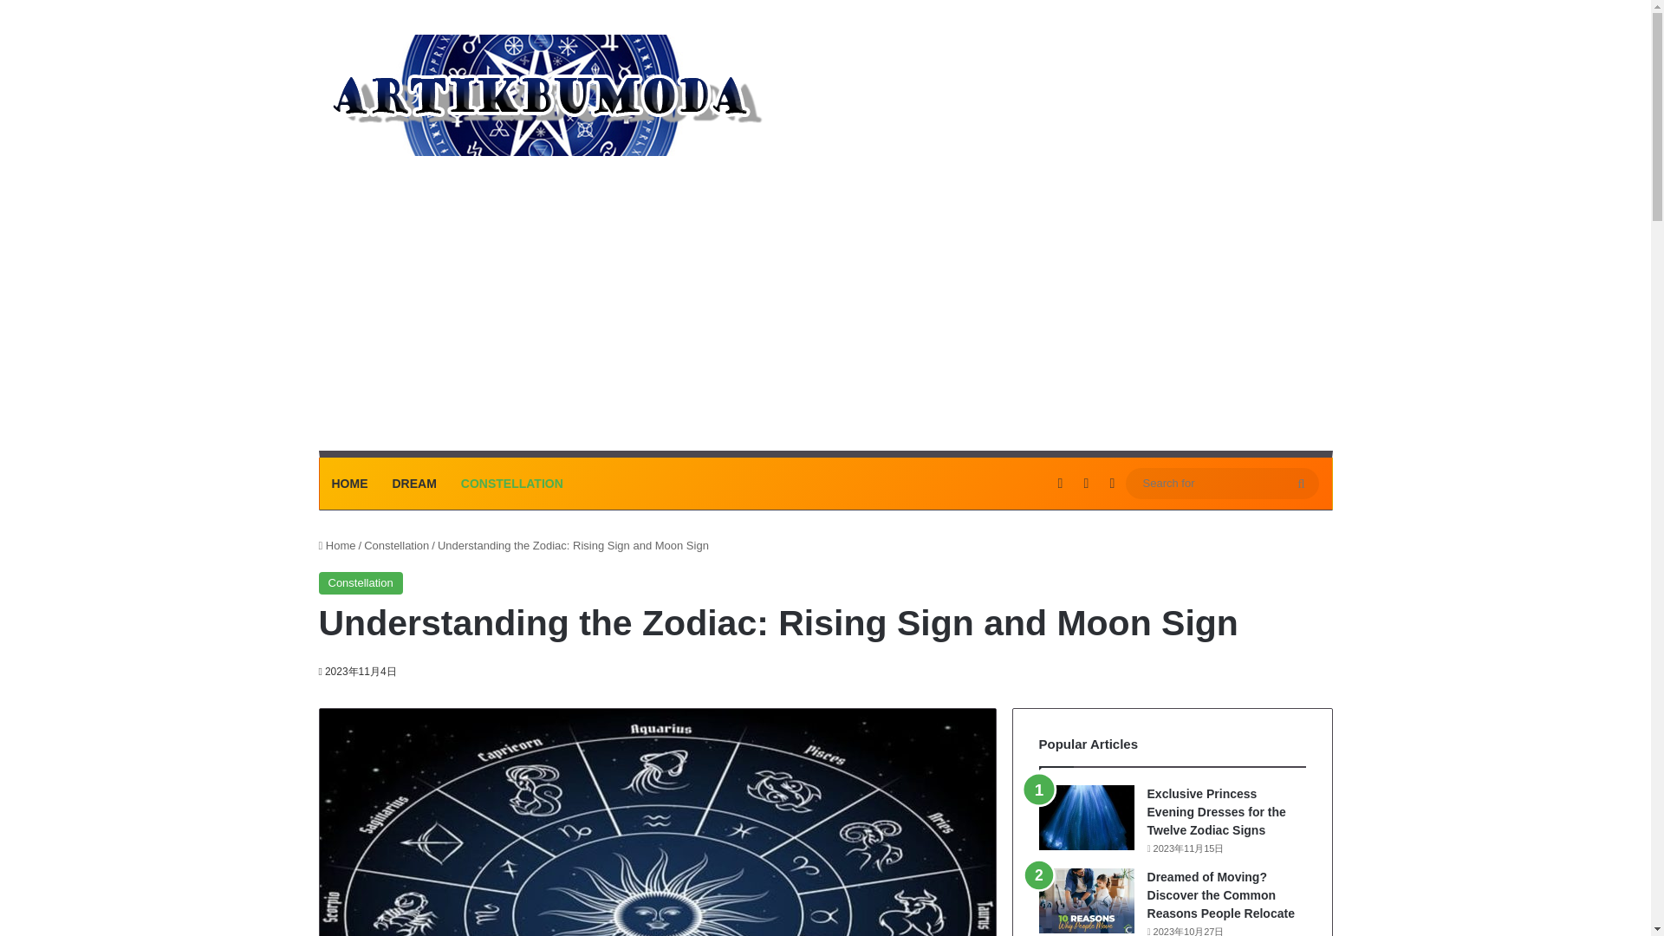 The image size is (1664, 936). Describe the element at coordinates (361, 582) in the screenshot. I see `Constellation` at that location.